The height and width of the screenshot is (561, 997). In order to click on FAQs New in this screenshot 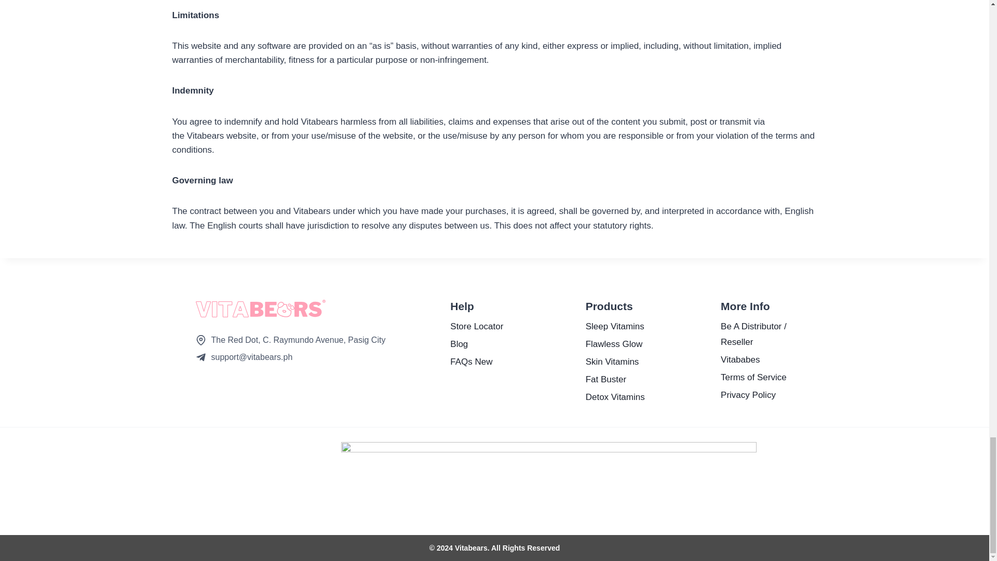, I will do `click(486, 362)`.